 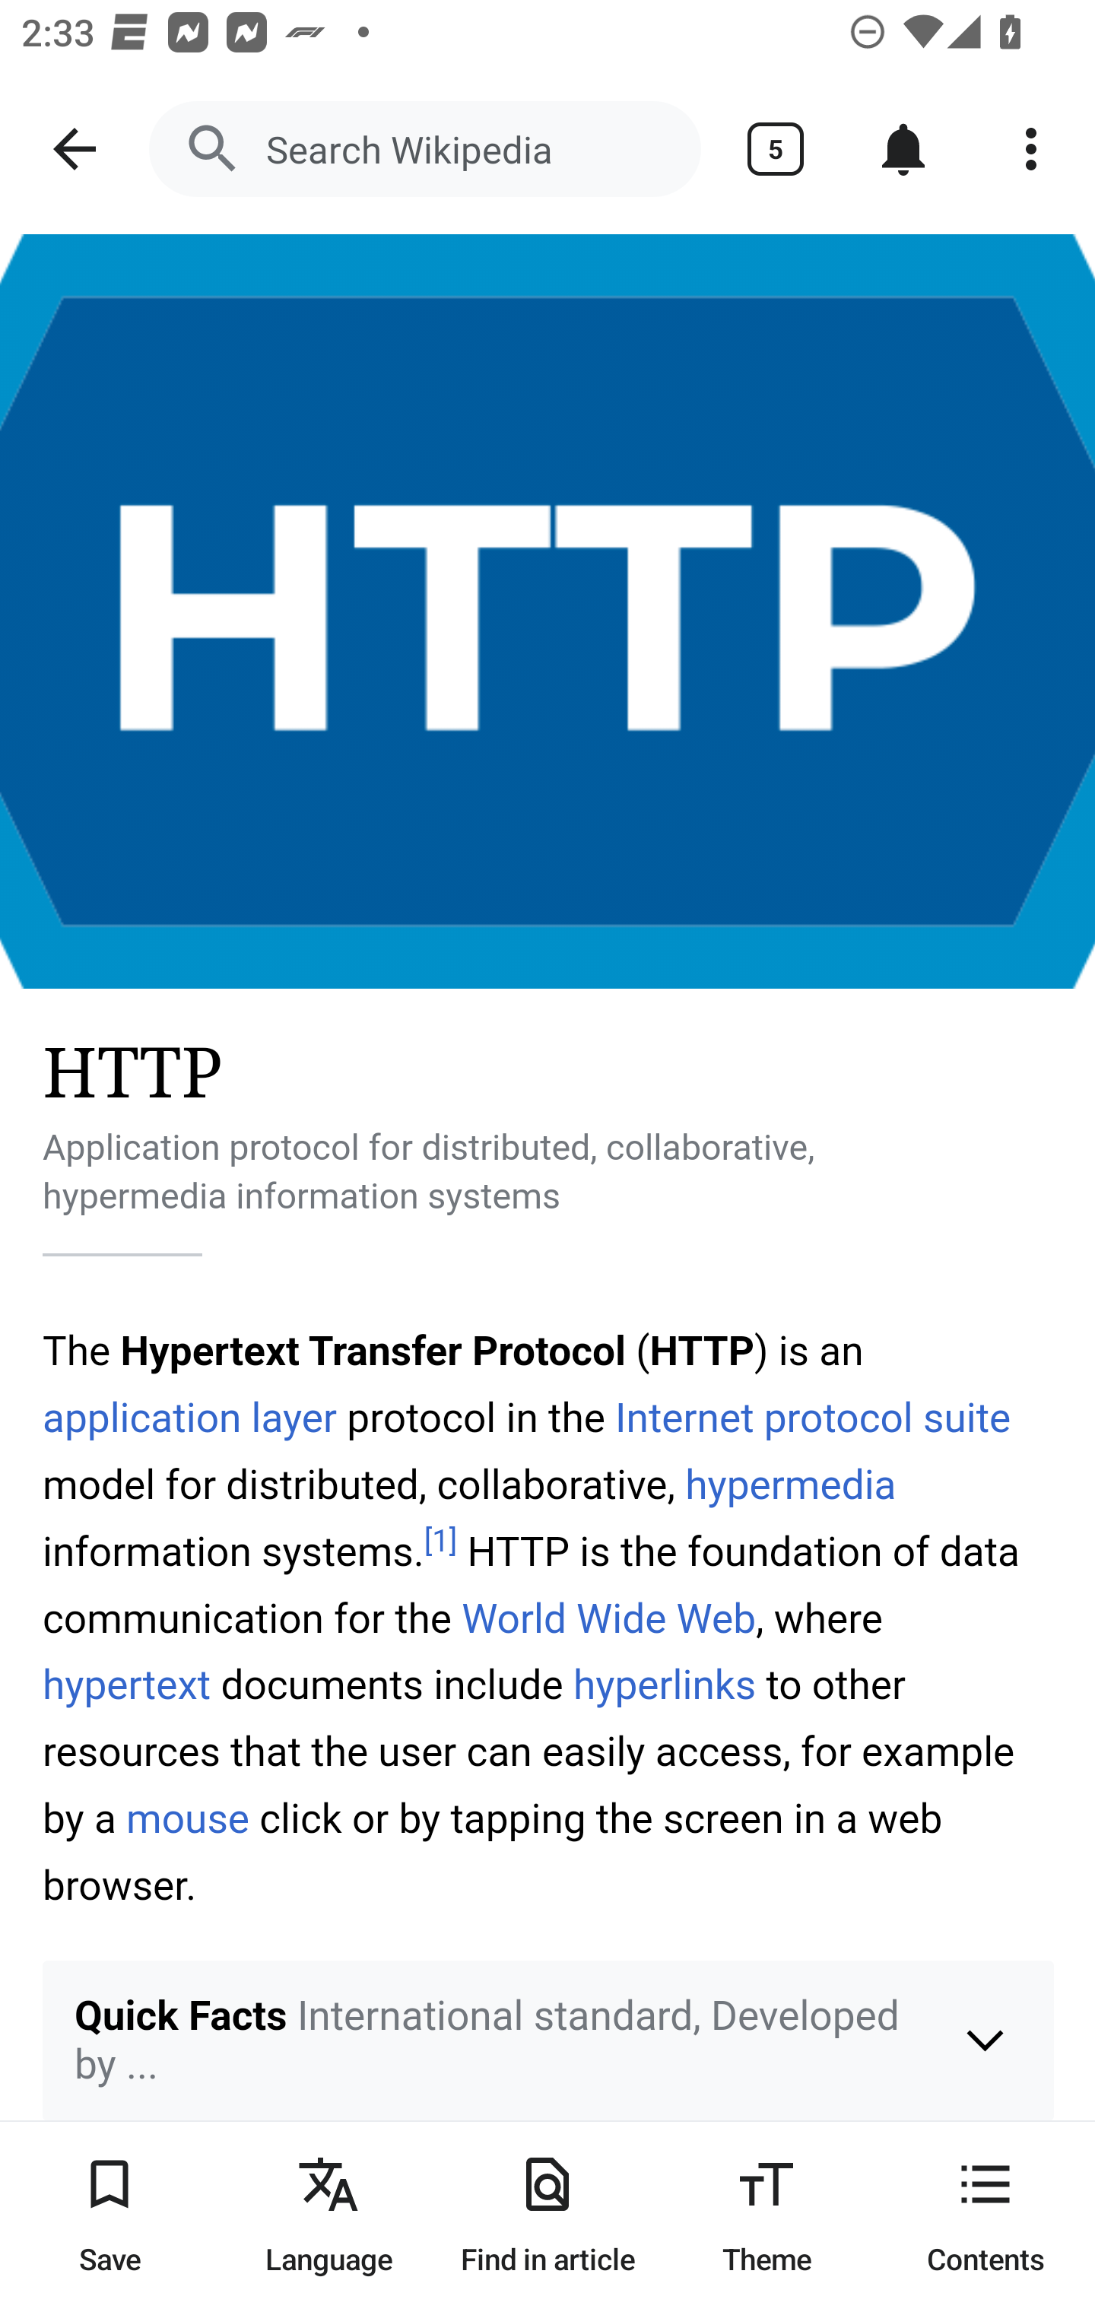 What do you see at coordinates (789, 1486) in the screenshot?
I see `hypermedia` at bounding box center [789, 1486].